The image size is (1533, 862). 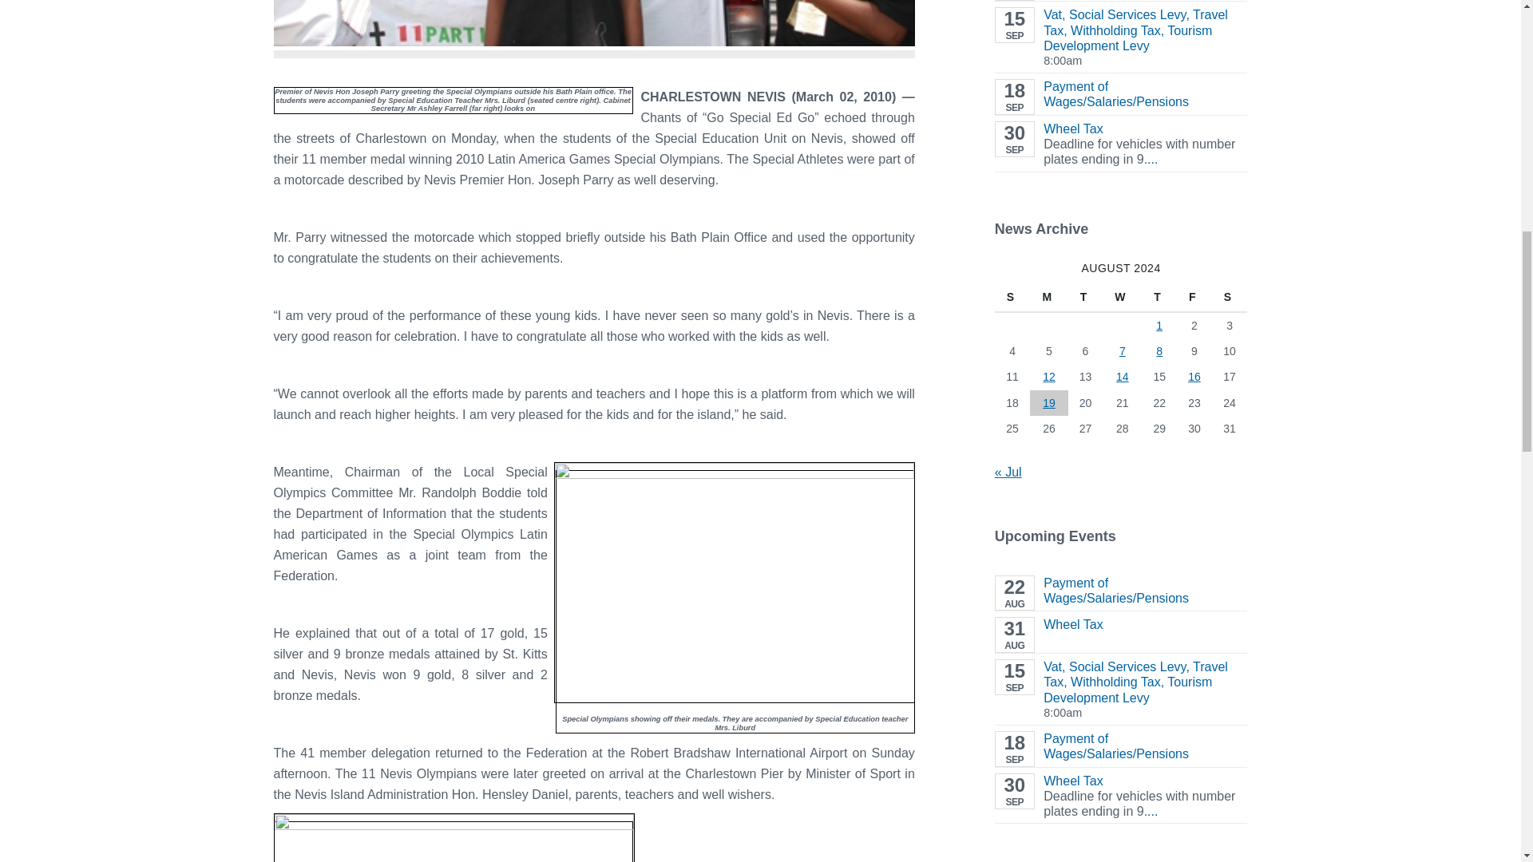 I want to click on Sunday, so click(x=1012, y=297).